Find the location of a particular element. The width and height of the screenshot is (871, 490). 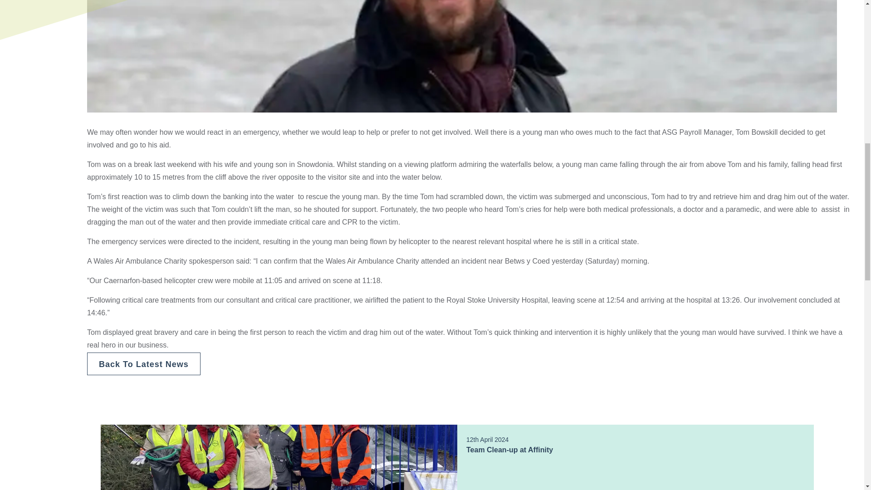

Back To Latest News is located at coordinates (457, 457).